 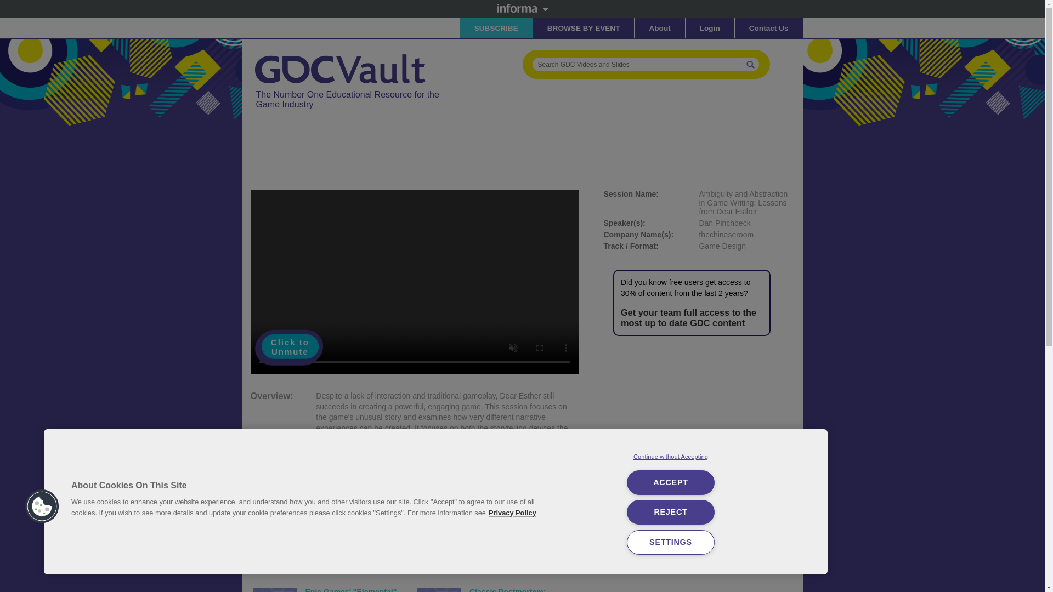 What do you see at coordinates (341, 54) in the screenshot?
I see `Go to GDC Vault homepage` at bounding box center [341, 54].